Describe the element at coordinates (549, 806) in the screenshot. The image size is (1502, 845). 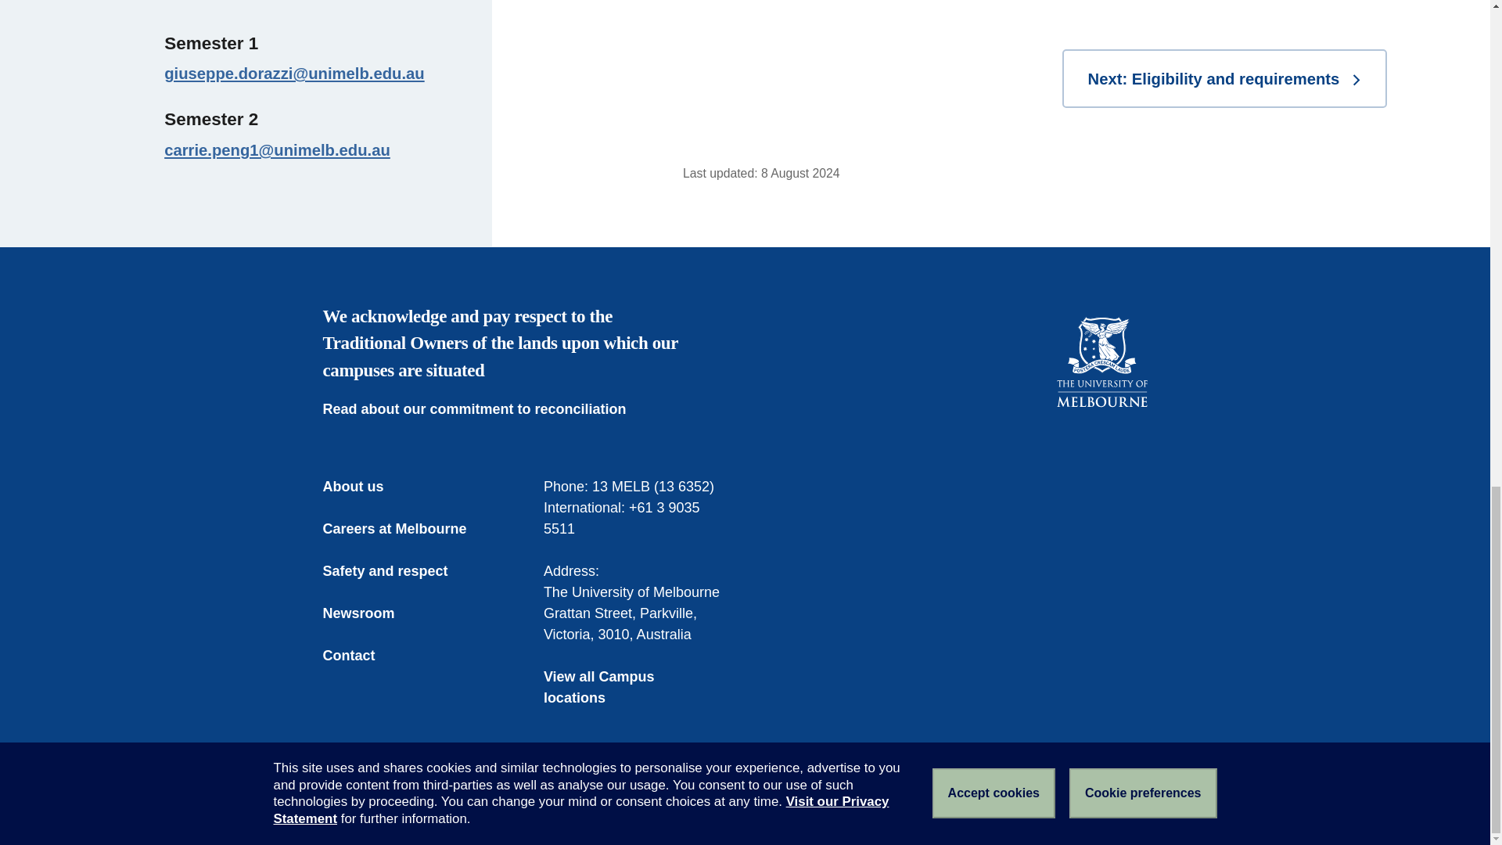
I see `Accessibility` at that location.